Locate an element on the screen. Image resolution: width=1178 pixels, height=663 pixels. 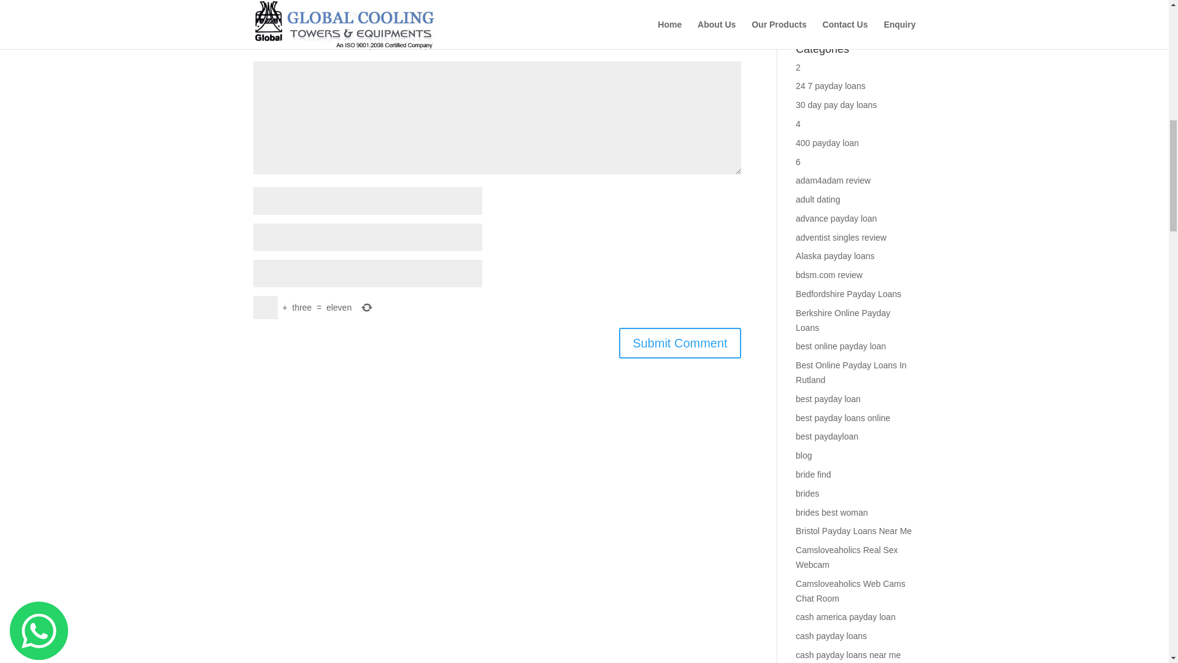
April 2019 is located at coordinates (815, 17).